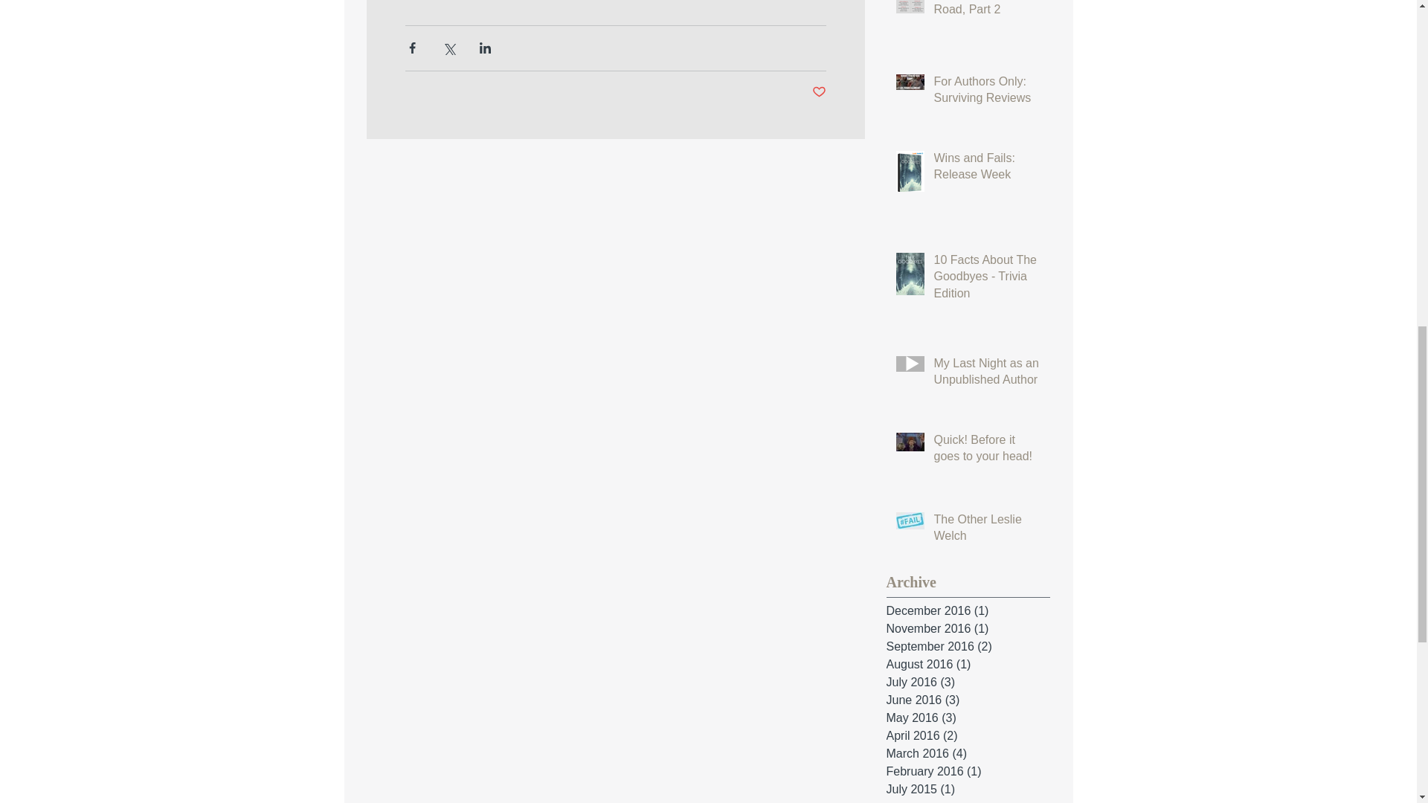 This screenshot has width=1428, height=803. Describe the element at coordinates (987, 451) in the screenshot. I see `Quick! Before it goes to your head!` at that location.